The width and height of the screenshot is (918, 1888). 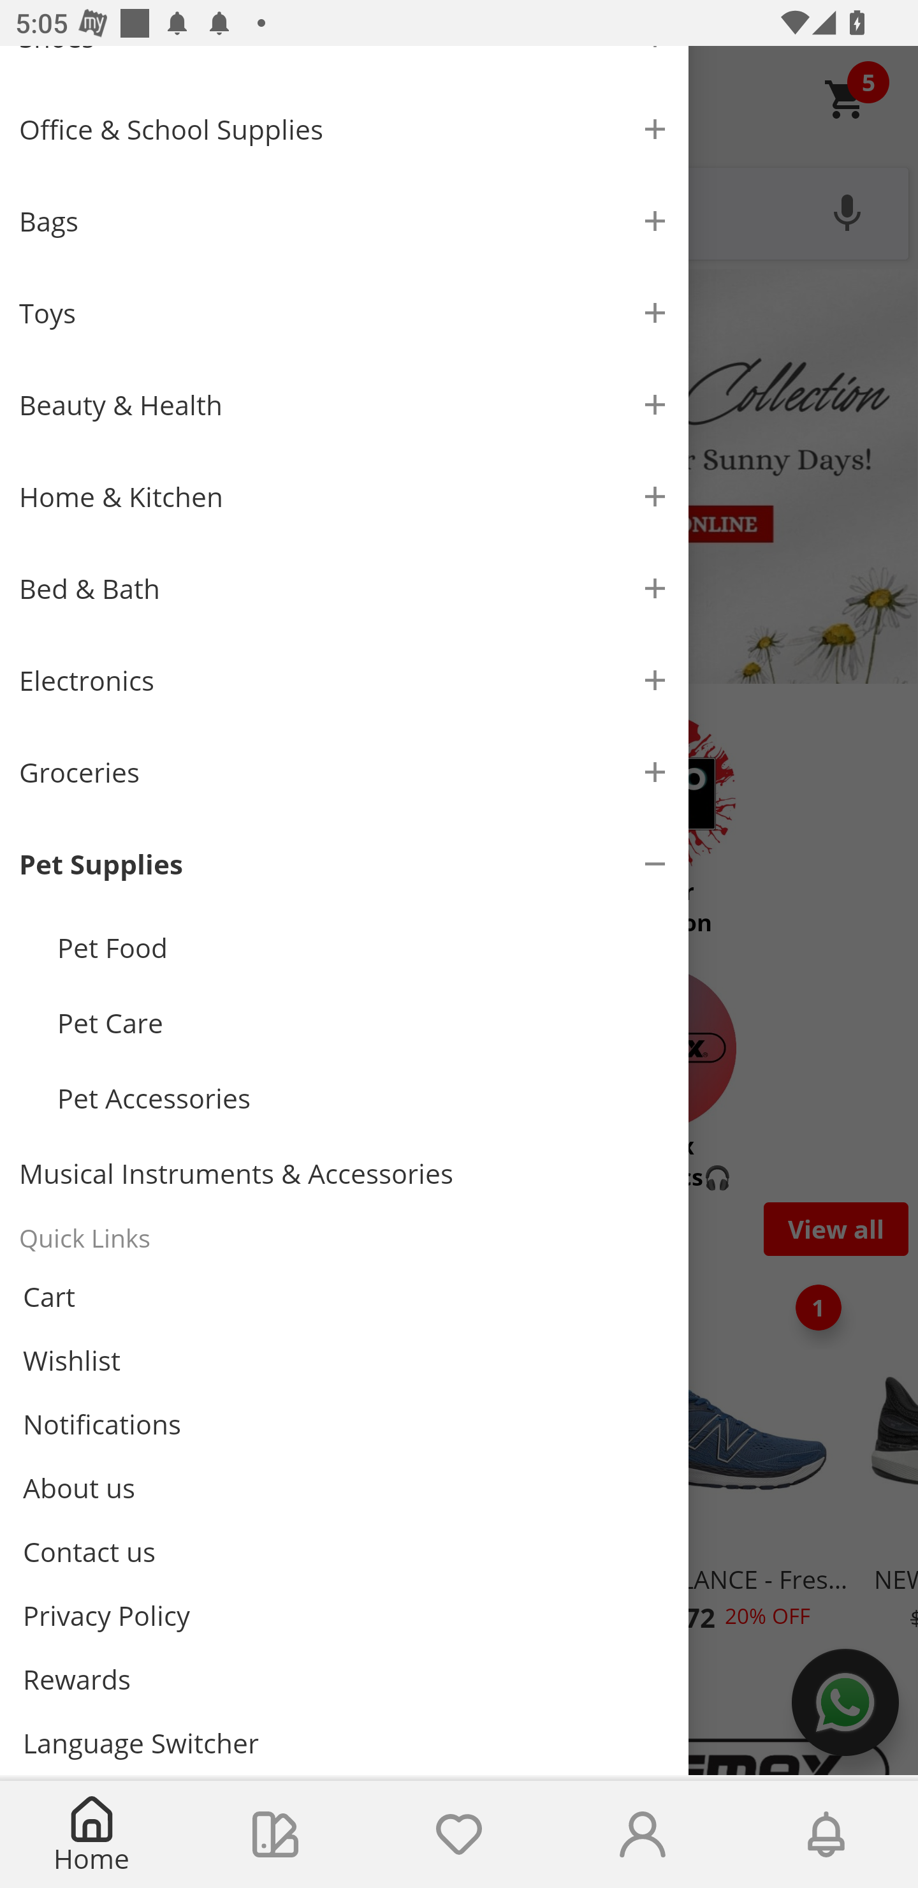 I want to click on Musical Instruments & Accessories, so click(x=344, y=1174).